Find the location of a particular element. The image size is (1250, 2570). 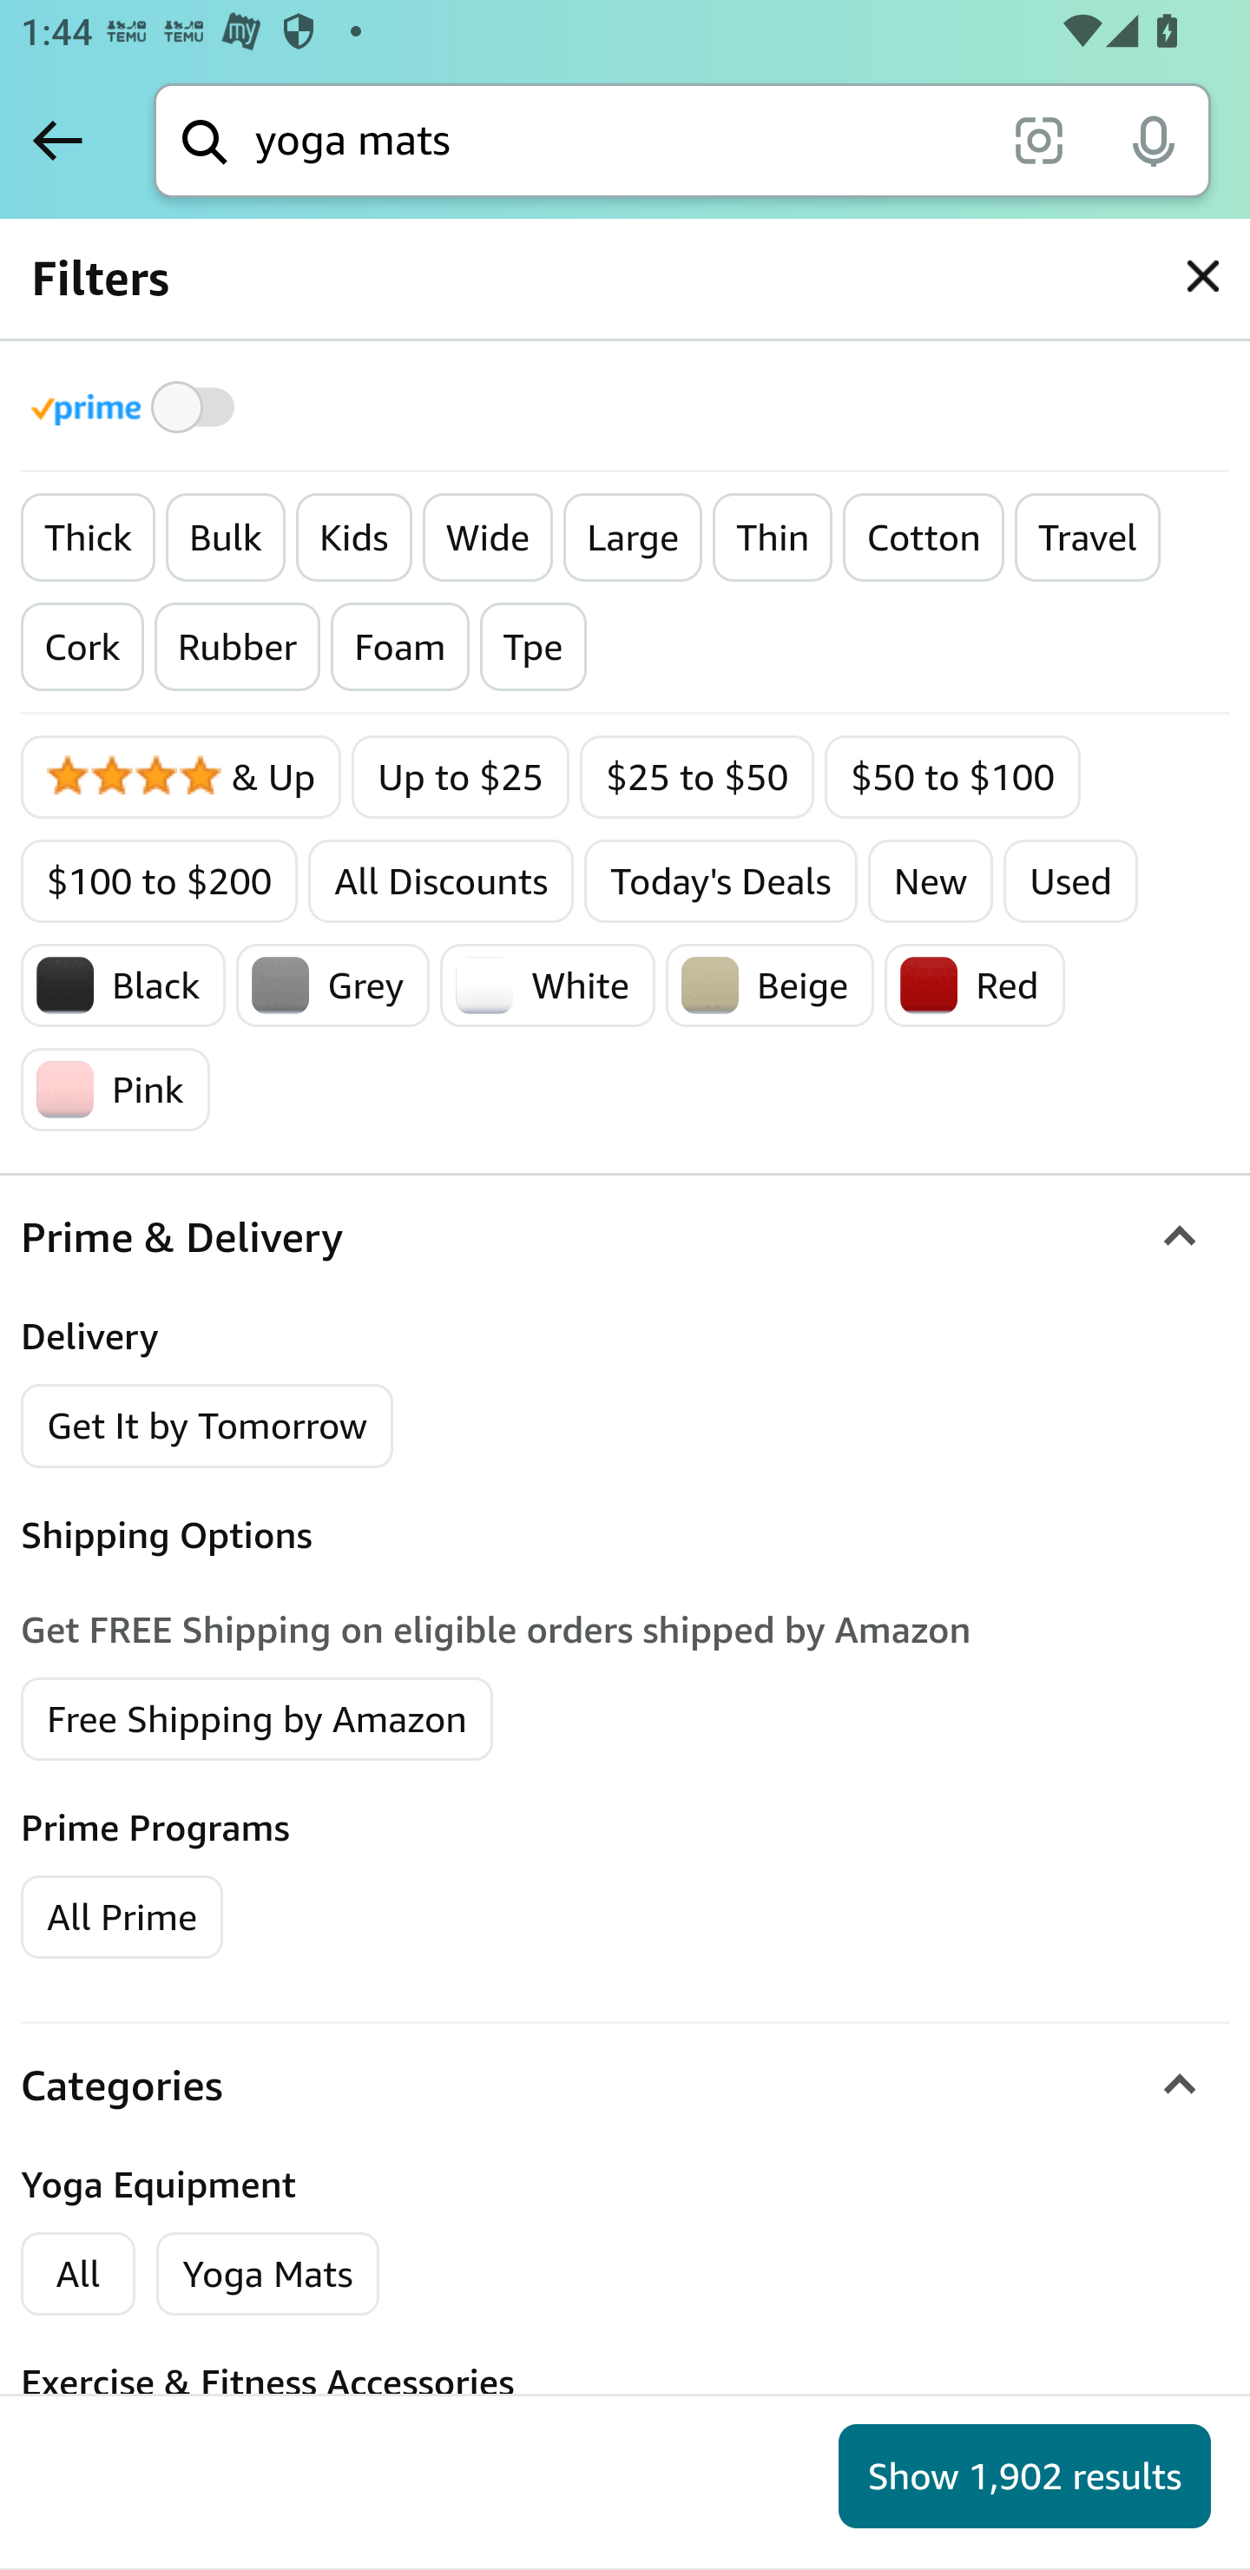

Tpe is located at coordinates (533, 648).